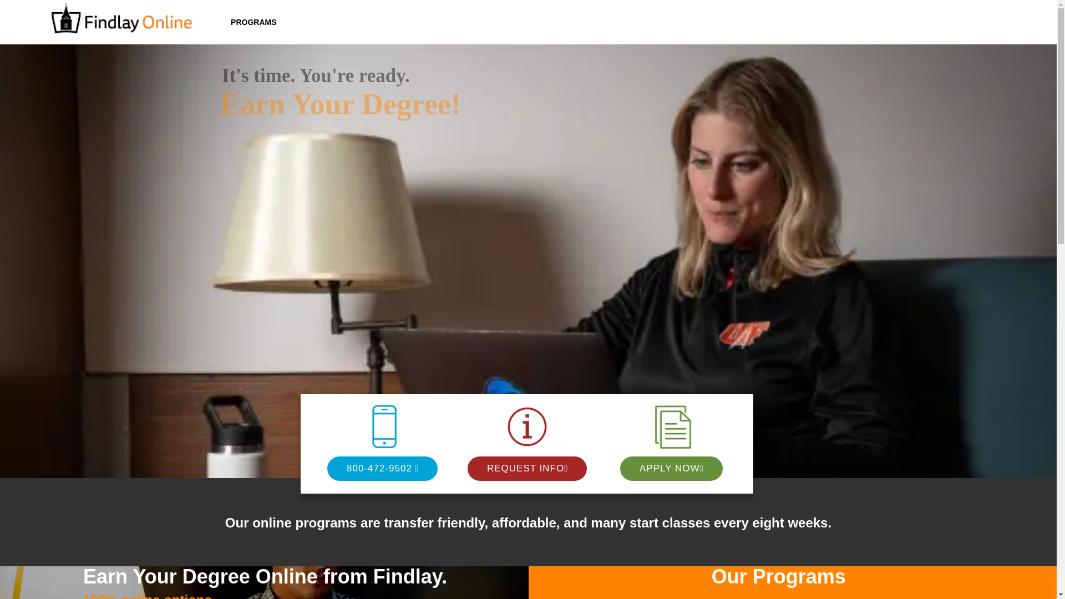 This screenshot has width=1065, height=599. I want to click on PROGRAMS, so click(253, 22).